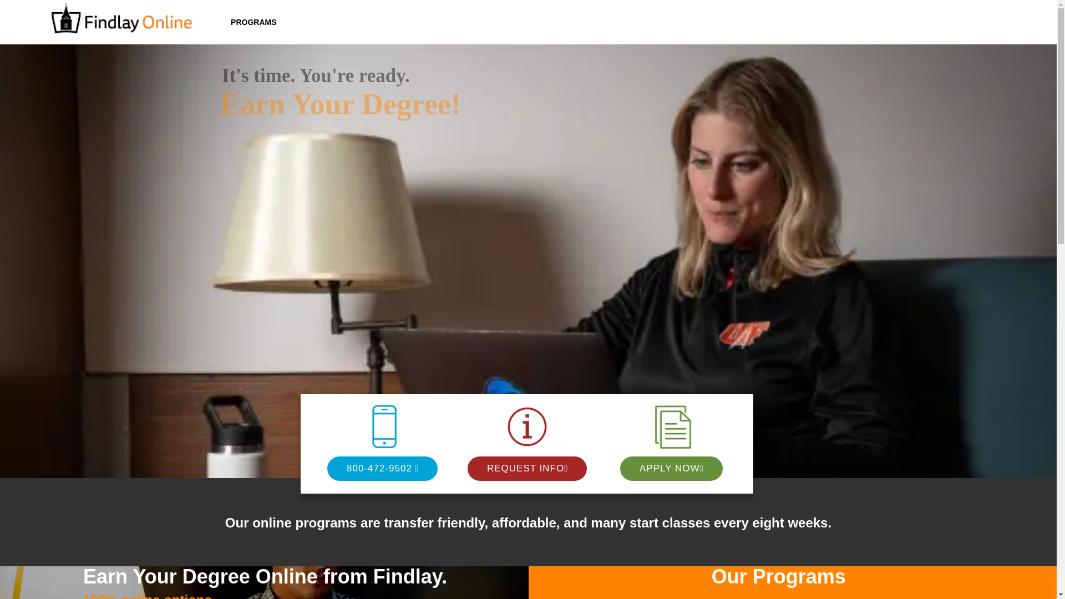 This screenshot has width=1065, height=599. I want to click on PROGRAMS, so click(253, 22).